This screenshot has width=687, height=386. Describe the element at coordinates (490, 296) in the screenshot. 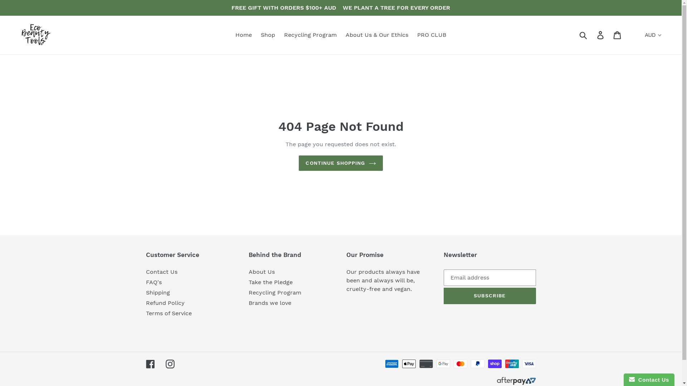

I see `SUBSCRIBE` at that location.